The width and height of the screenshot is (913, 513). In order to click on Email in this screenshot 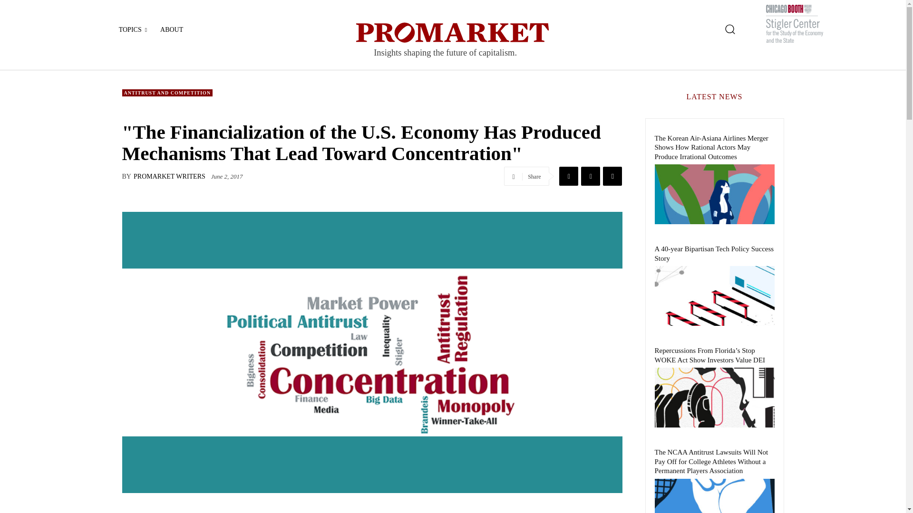, I will do `click(612, 176)`.